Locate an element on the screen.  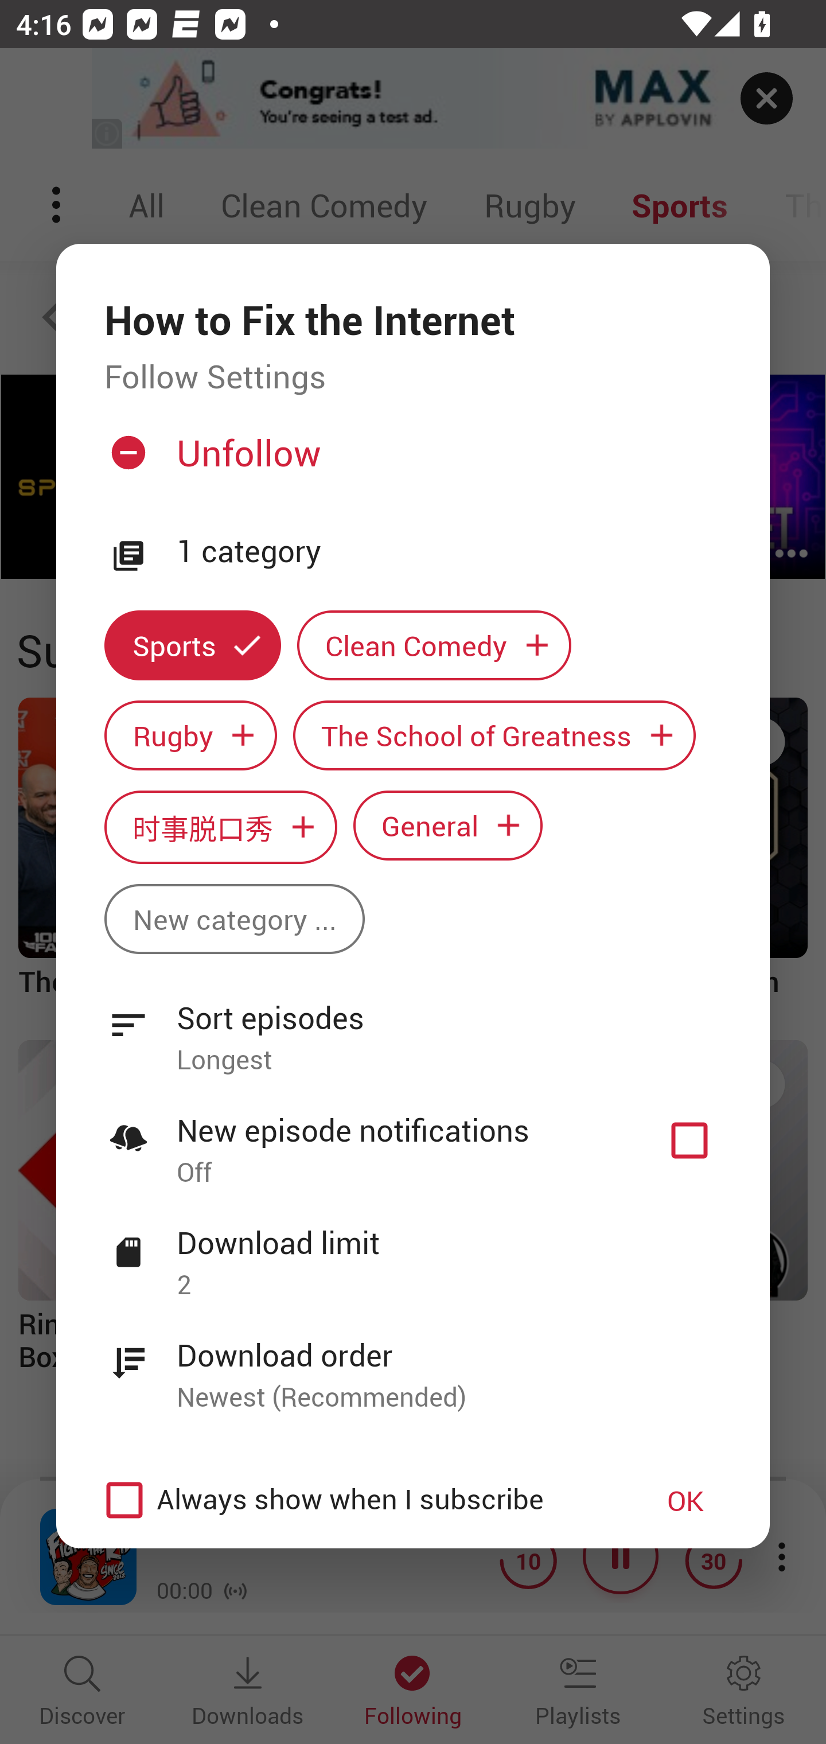
New category ... is located at coordinates (234, 919).